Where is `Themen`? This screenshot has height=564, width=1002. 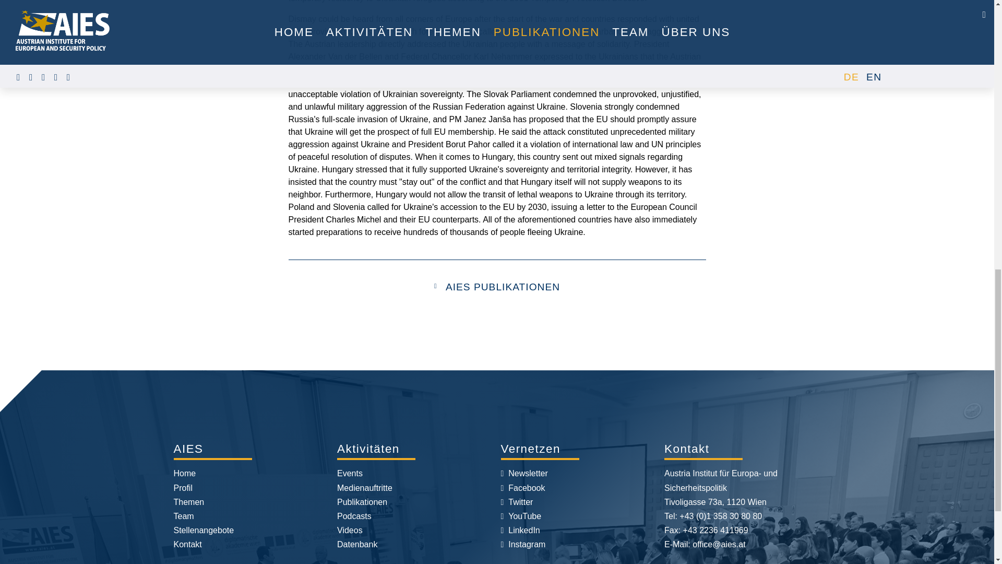
Themen is located at coordinates (189, 501).